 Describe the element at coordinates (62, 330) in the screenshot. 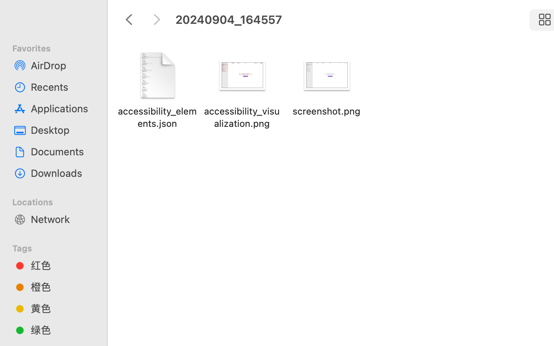

I see `绿色` at that location.